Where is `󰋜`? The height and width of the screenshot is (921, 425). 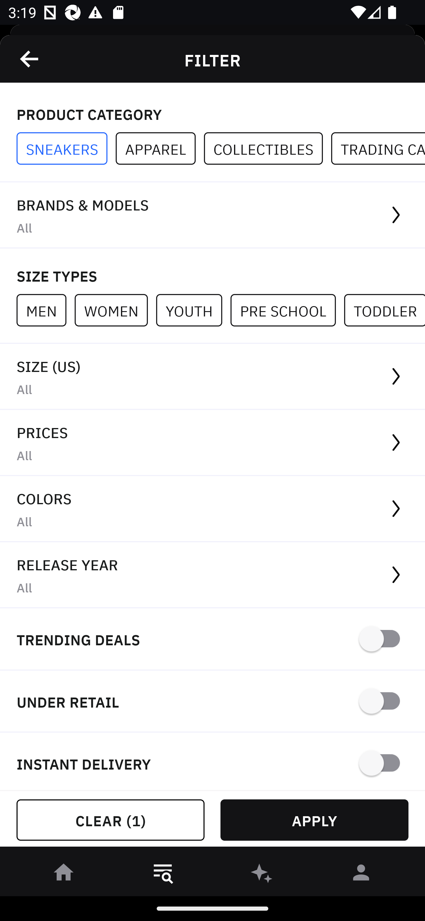 󰋜 is located at coordinates (64, 874).